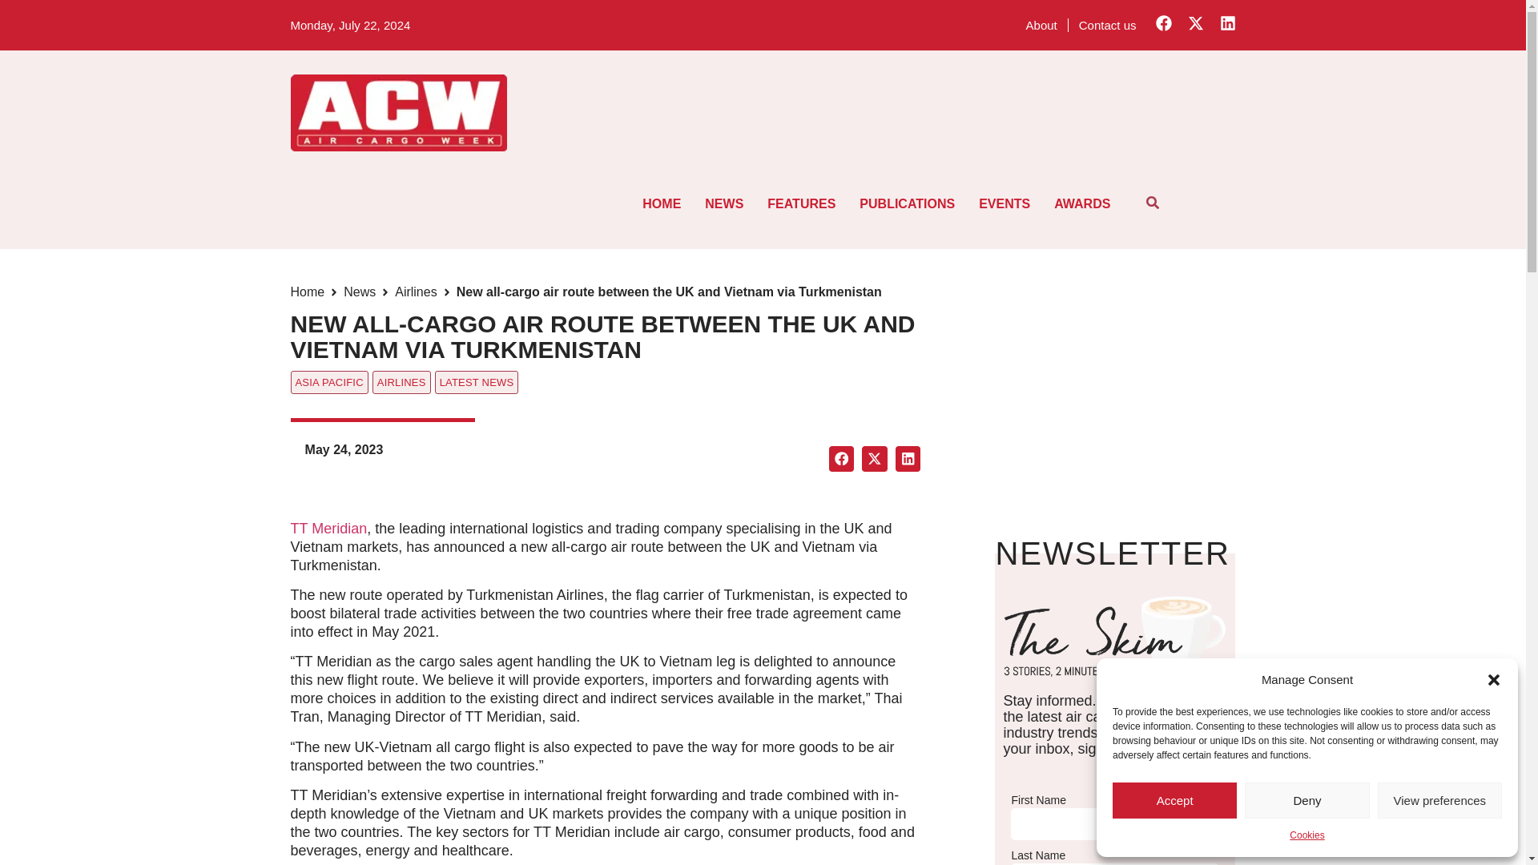  I want to click on Contact us, so click(1108, 24).